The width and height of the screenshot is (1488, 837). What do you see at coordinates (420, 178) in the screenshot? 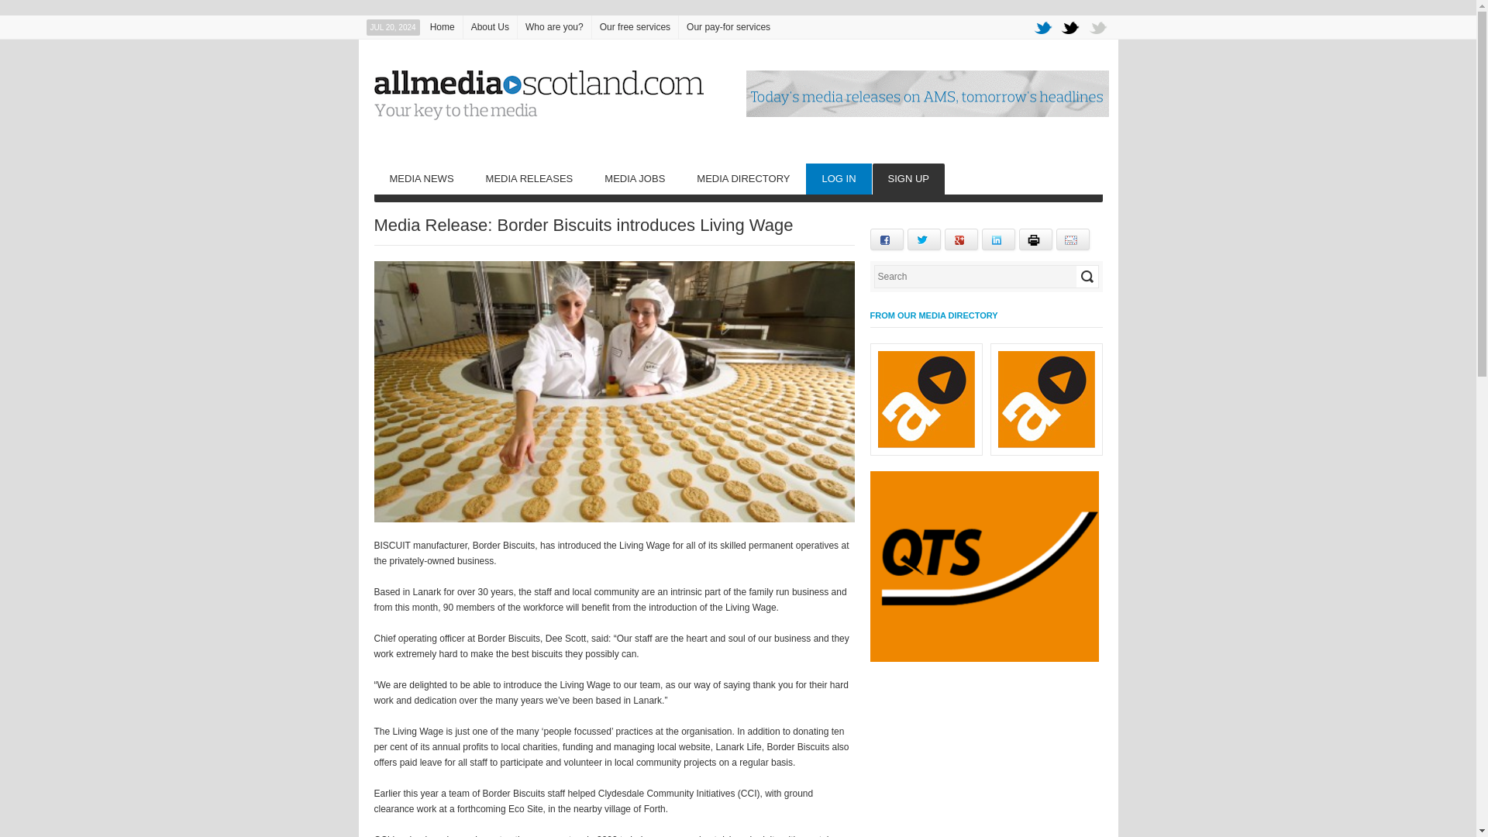
I see `MEDIA NEWS` at bounding box center [420, 178].